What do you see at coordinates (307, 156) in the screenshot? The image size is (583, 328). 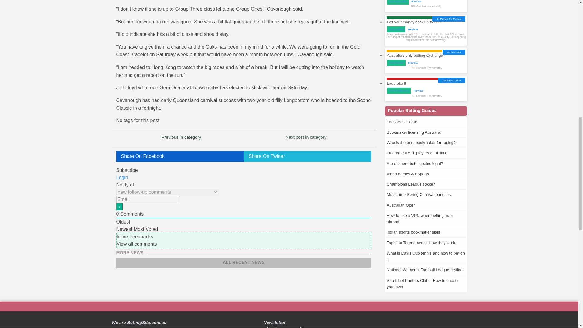 I see `Share On Twitter` at bounding box center [307, 156].